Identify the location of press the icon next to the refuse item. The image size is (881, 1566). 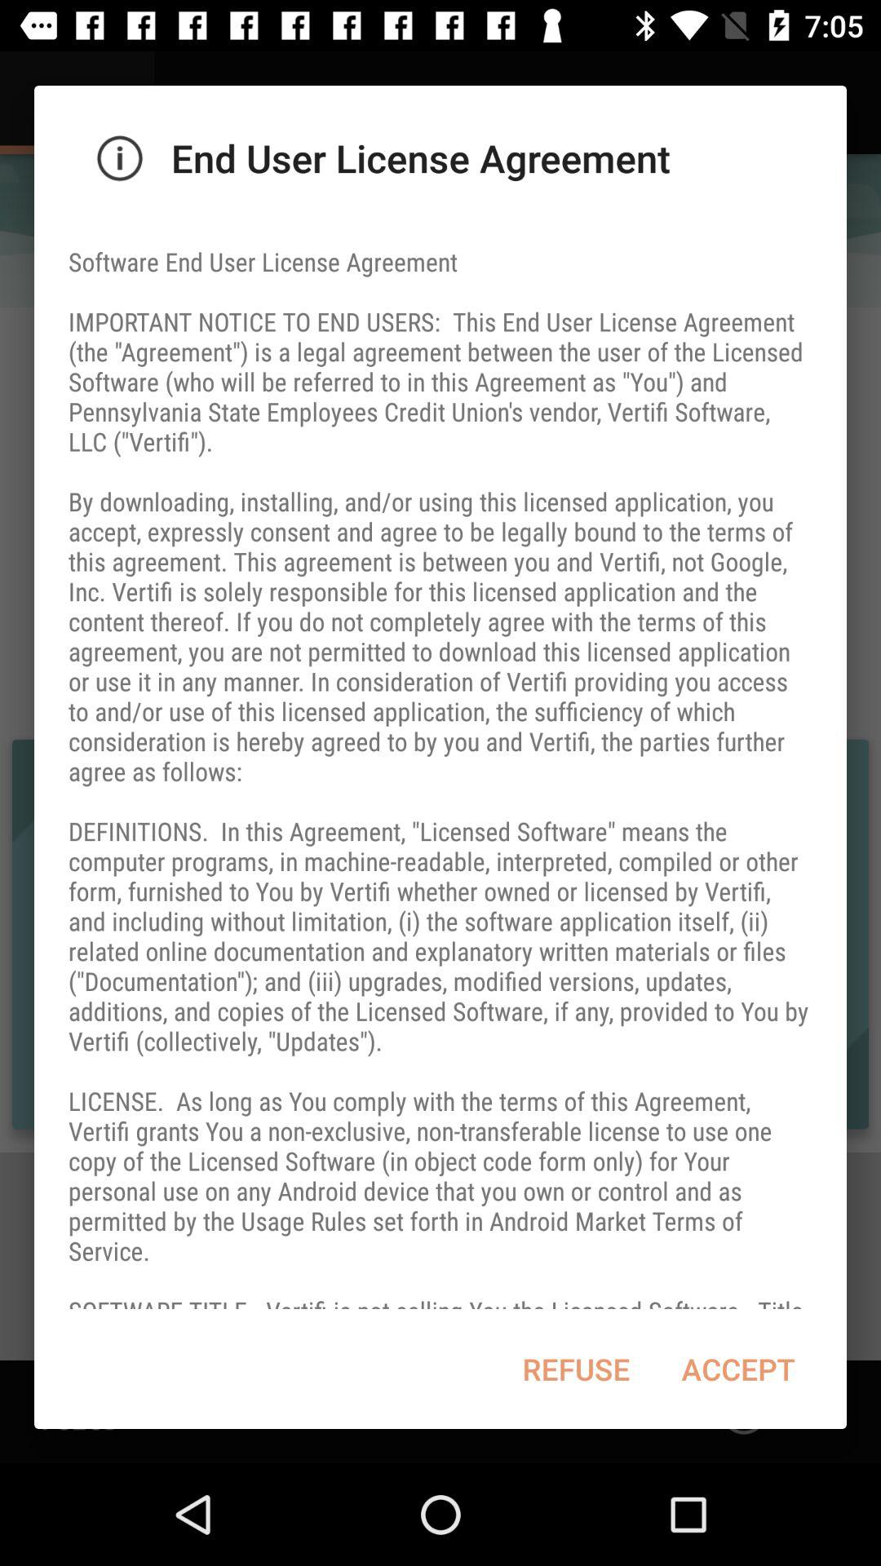
(737, 1369).